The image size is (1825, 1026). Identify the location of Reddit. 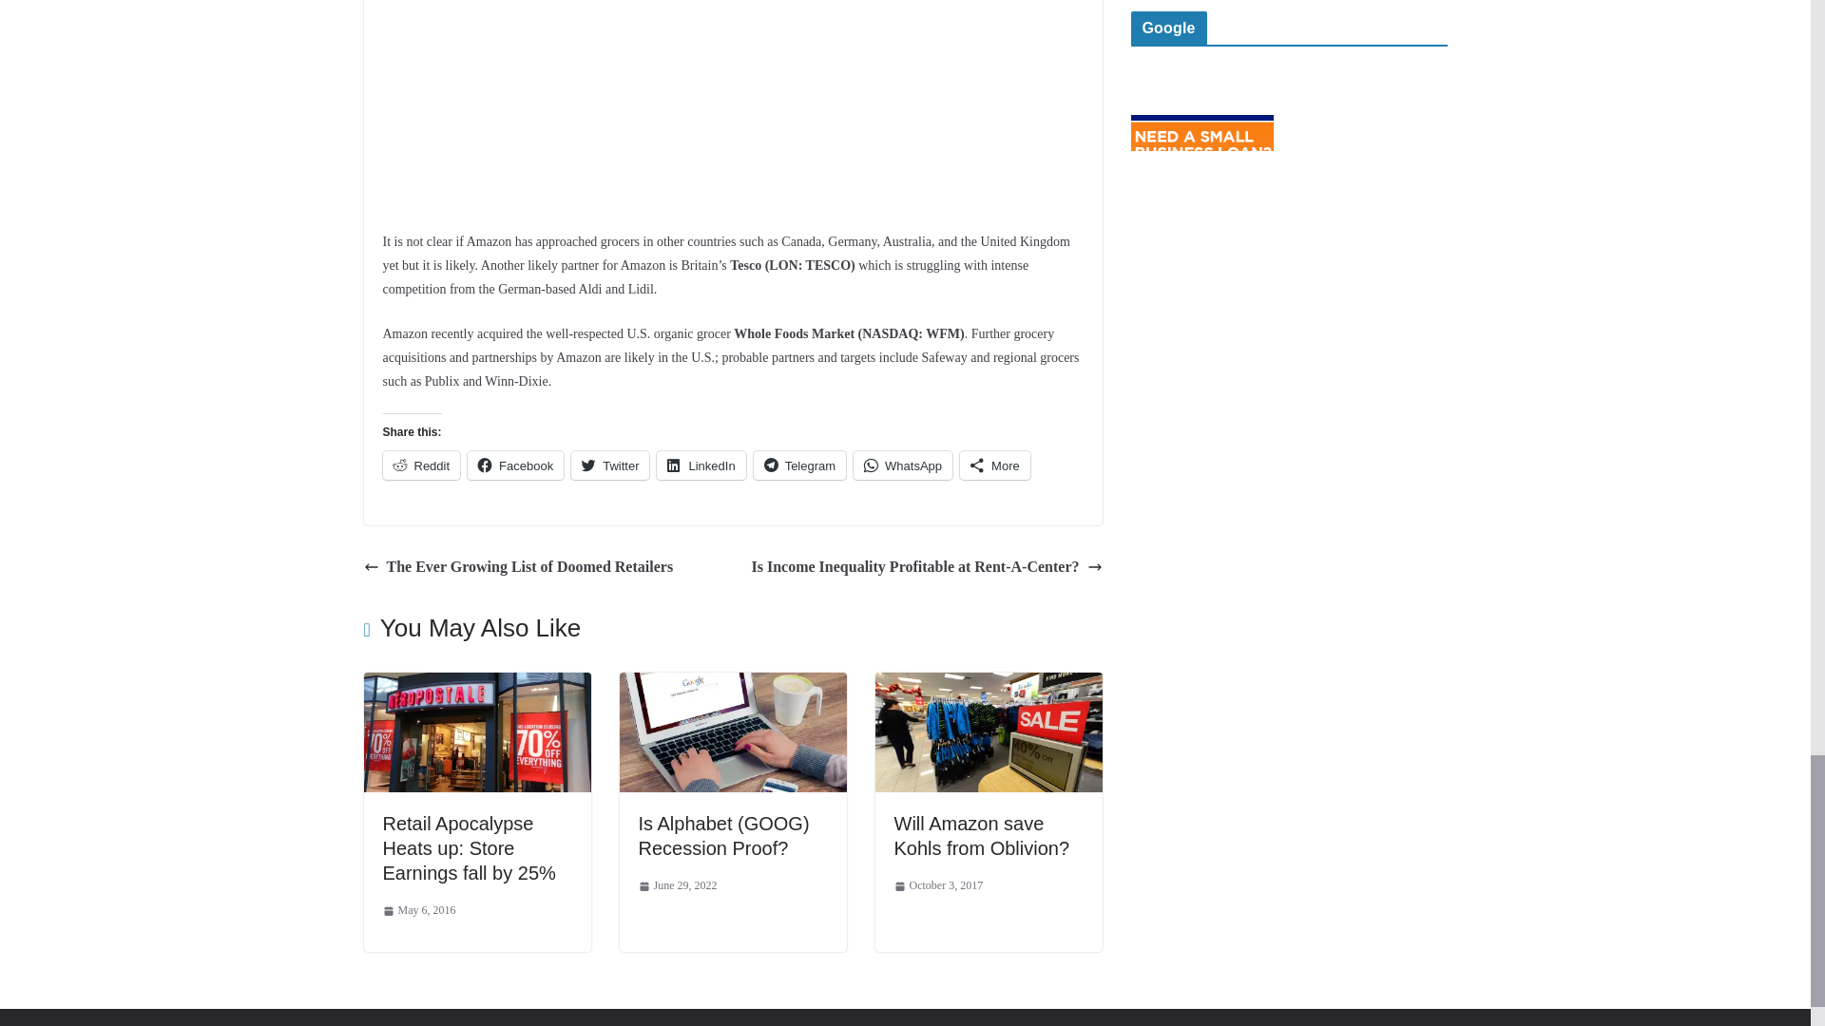
(420, 465).